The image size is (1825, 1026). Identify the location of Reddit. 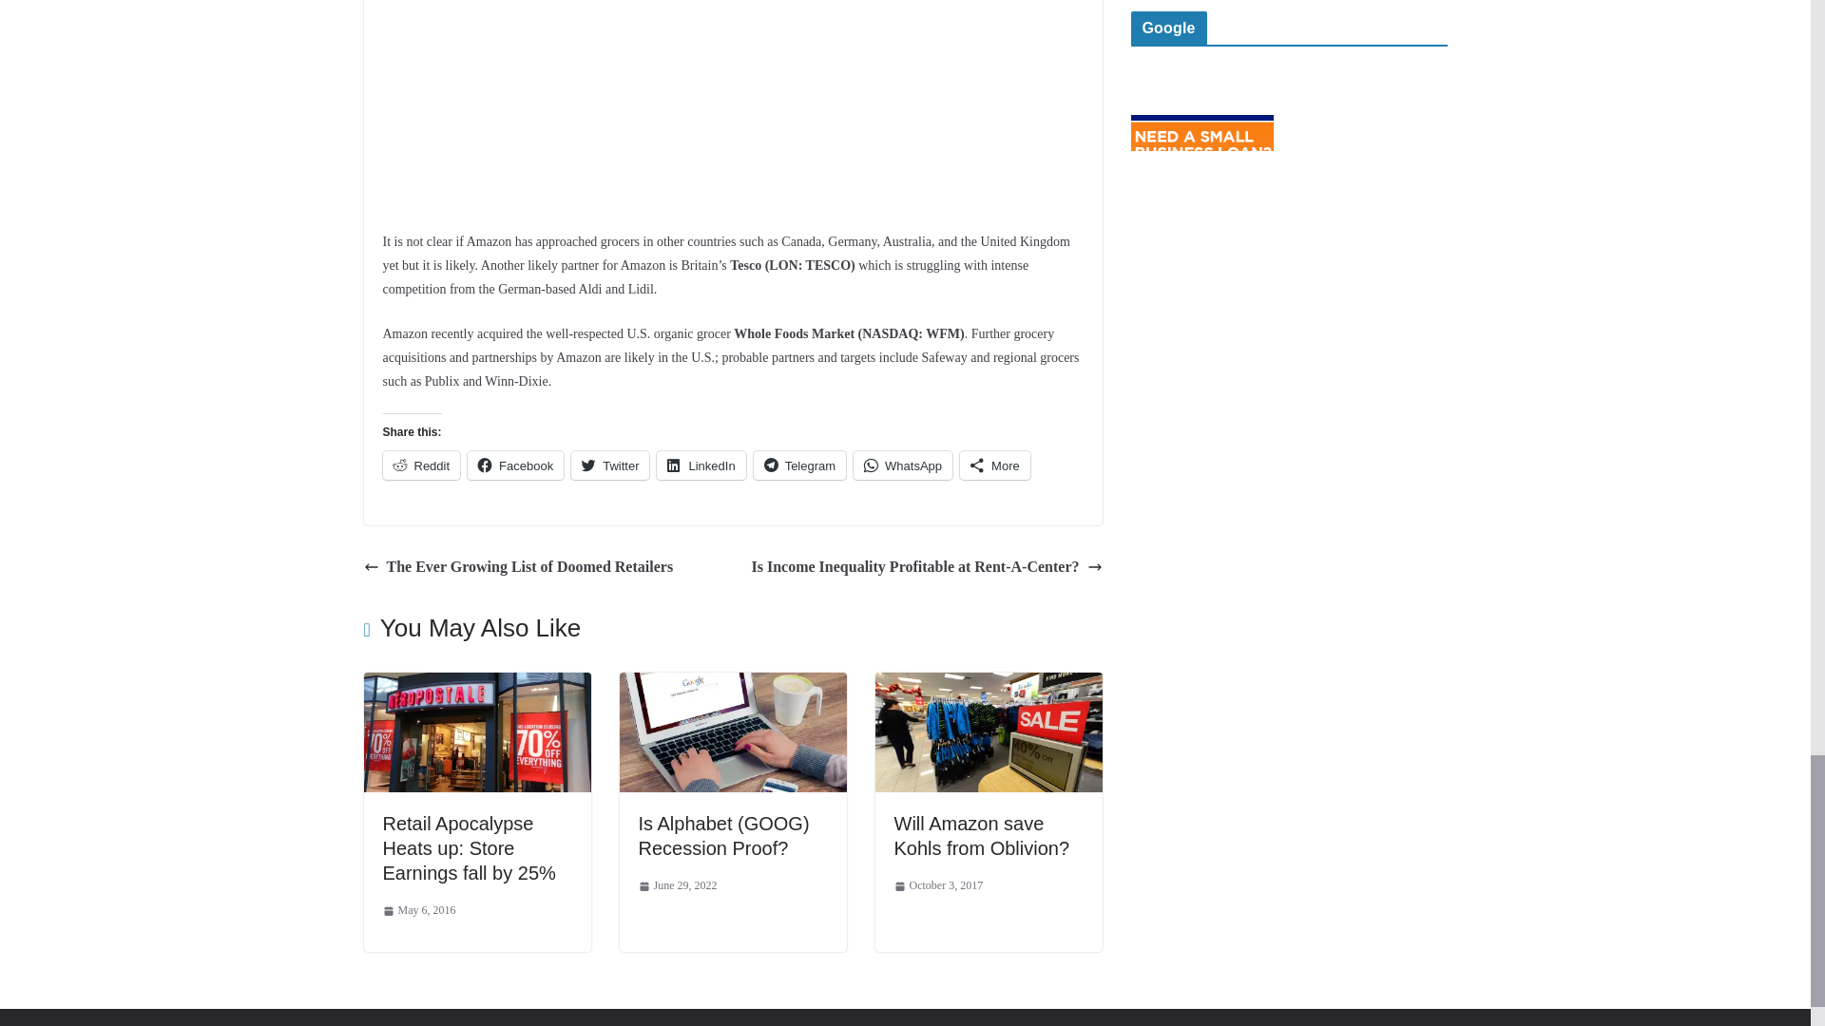
(420, 465).